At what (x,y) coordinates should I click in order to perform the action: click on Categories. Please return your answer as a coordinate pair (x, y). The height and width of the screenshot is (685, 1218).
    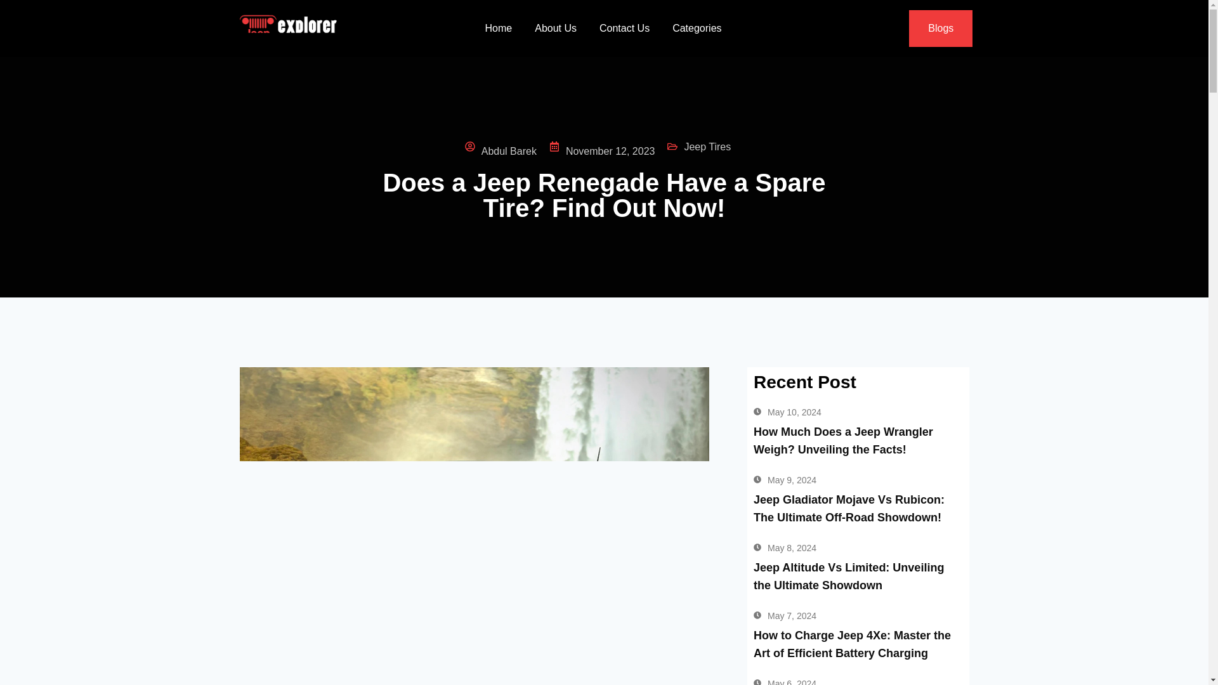
    Looking at the image, I should click on (697, 28).